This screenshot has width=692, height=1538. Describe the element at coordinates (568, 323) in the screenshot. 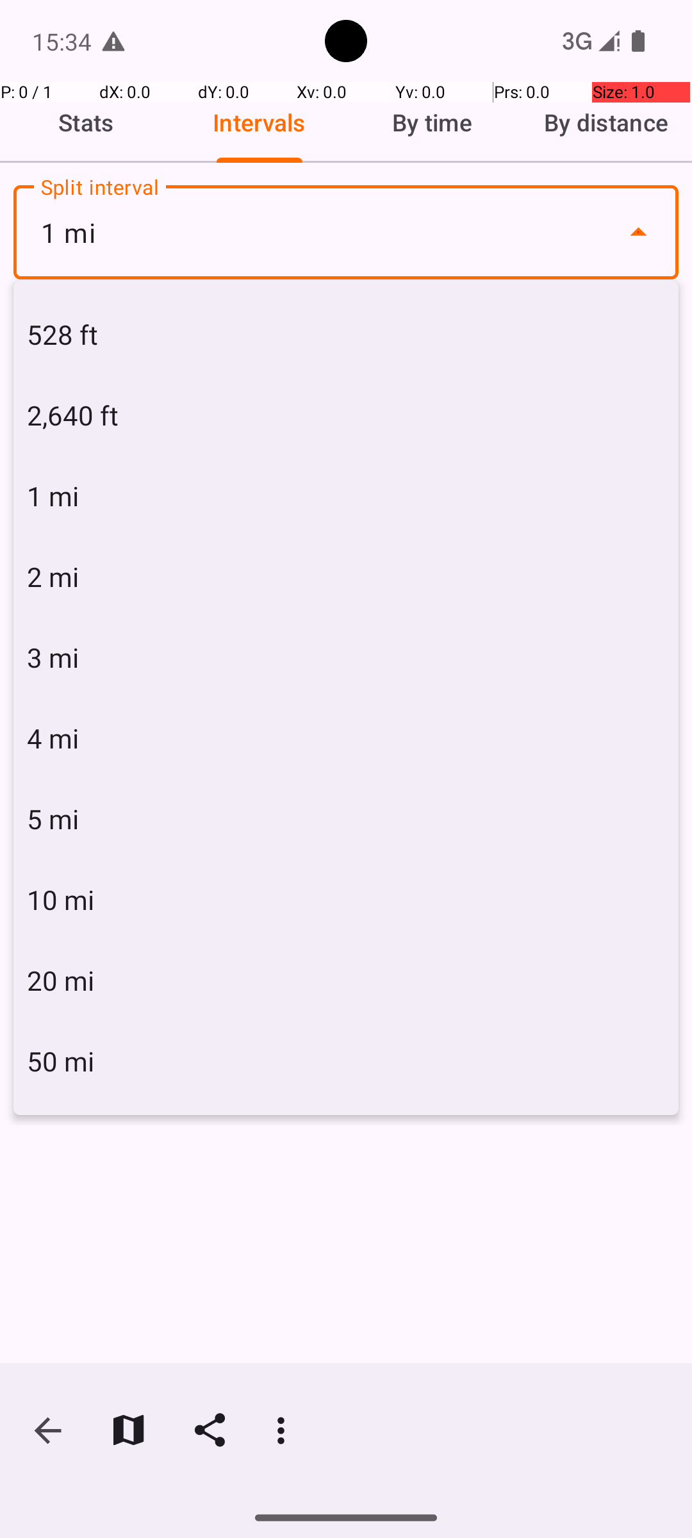

I see `ELEVATION` at that location.